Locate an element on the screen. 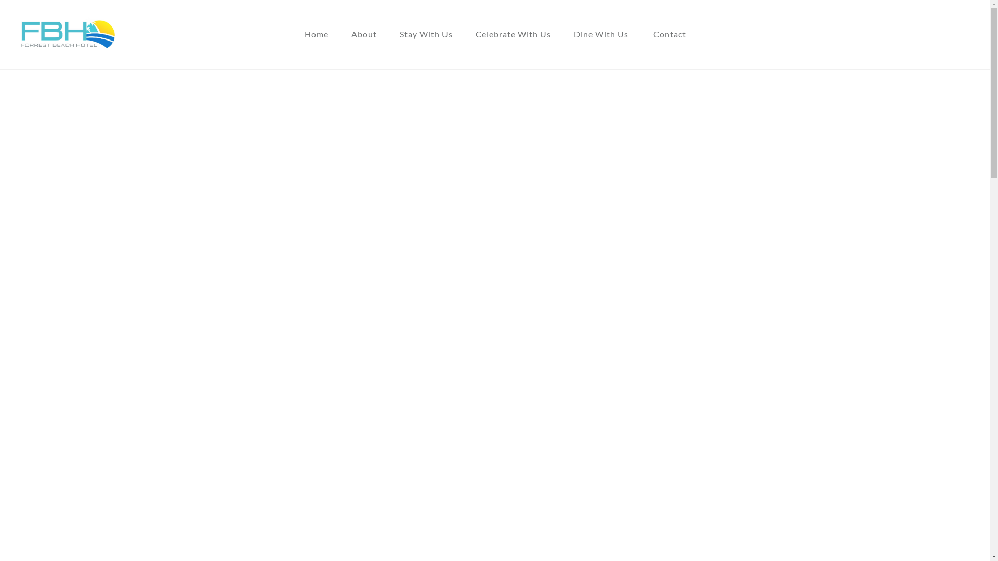  Celebrate With Us is located at coordinates (513, 34).